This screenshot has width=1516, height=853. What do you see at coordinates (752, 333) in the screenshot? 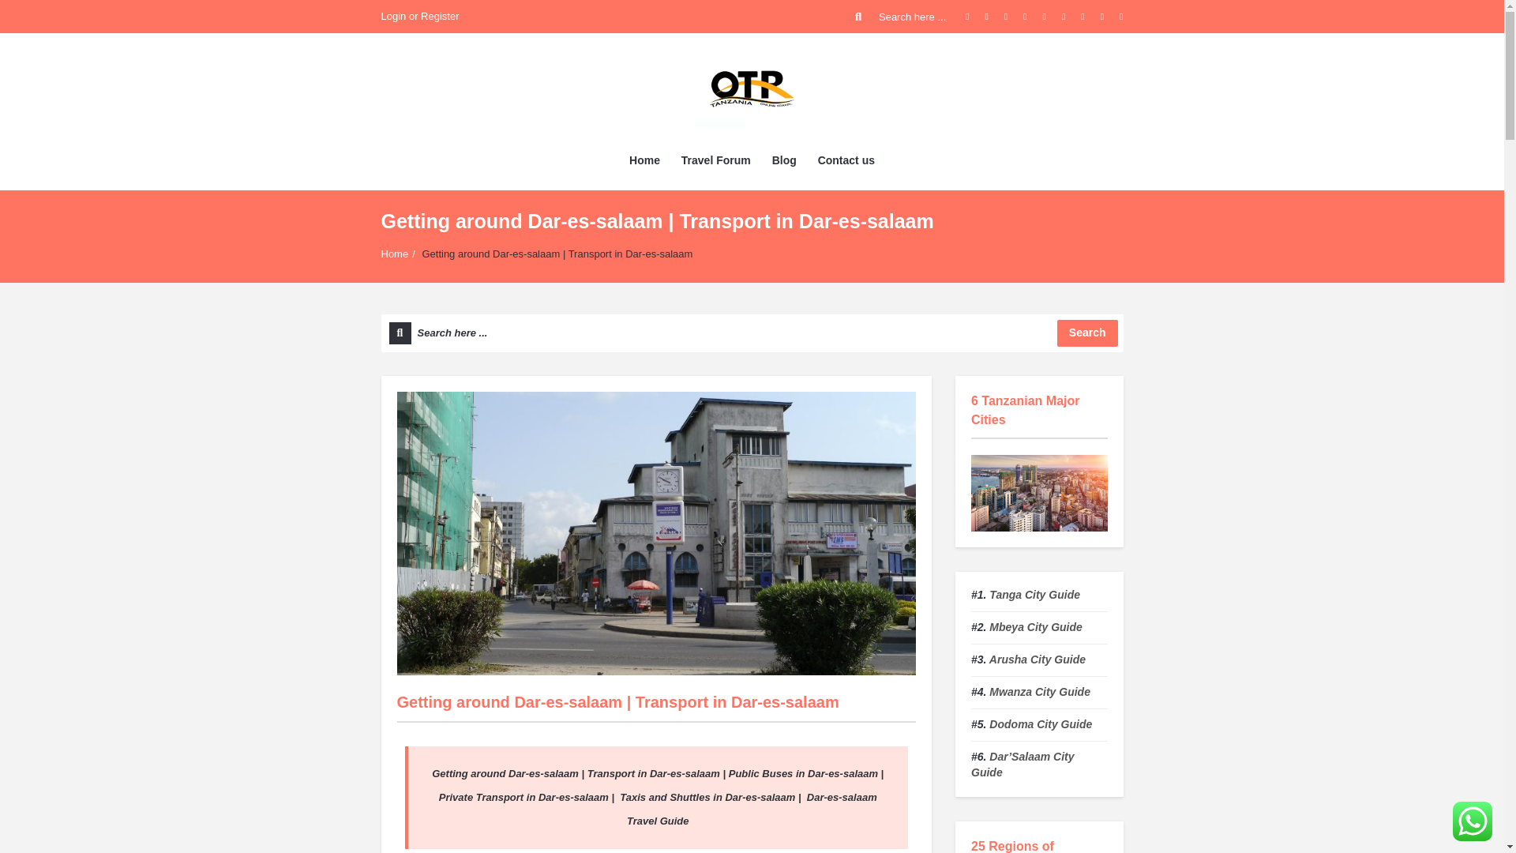
I see `Search here ...` at bounding box center [752, 333].